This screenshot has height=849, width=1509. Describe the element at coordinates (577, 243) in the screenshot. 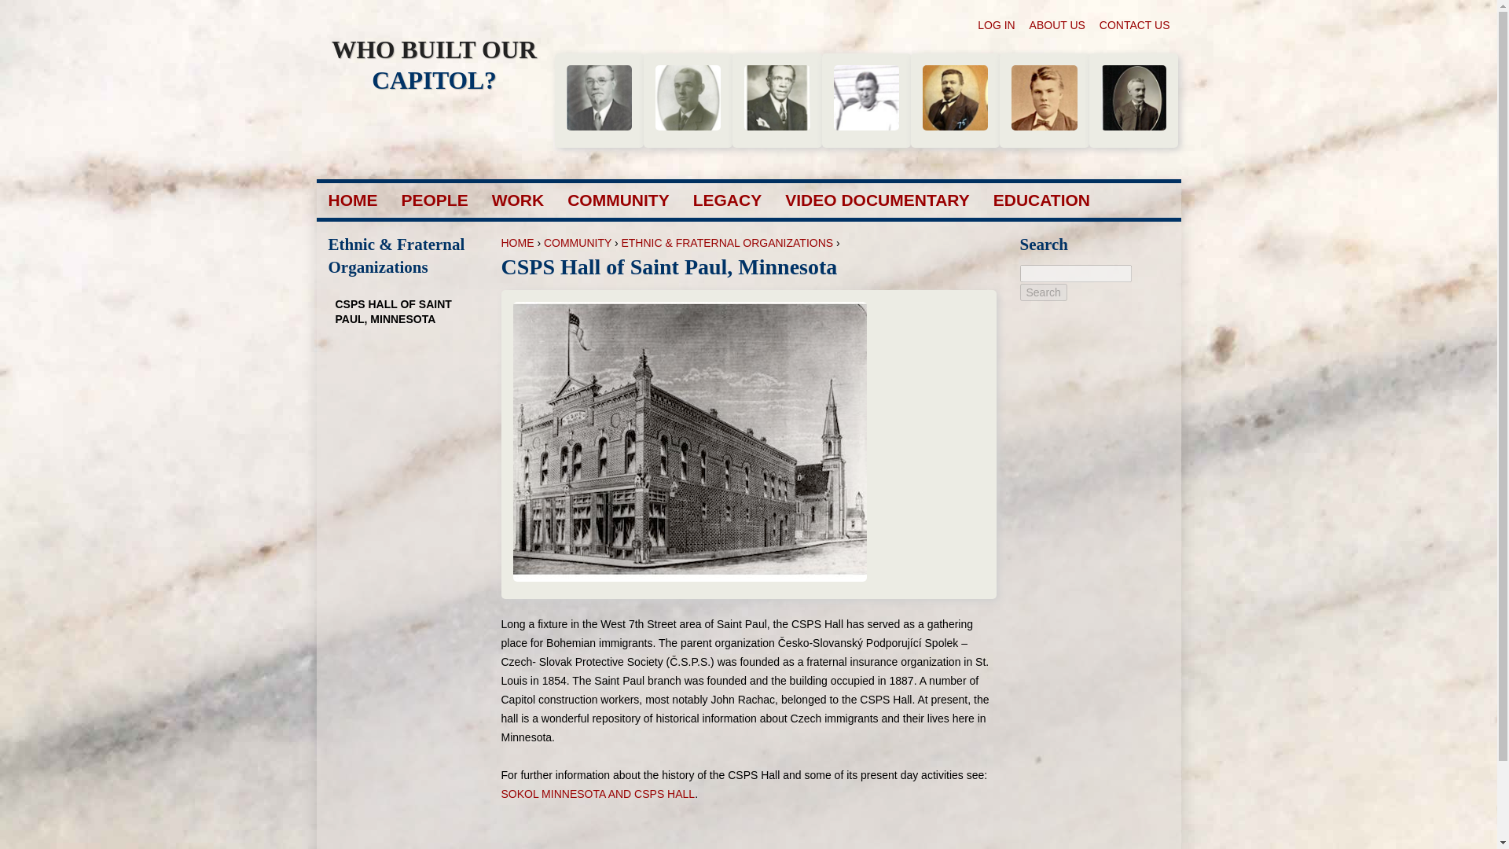

I see `COMMUNITY` at that location.